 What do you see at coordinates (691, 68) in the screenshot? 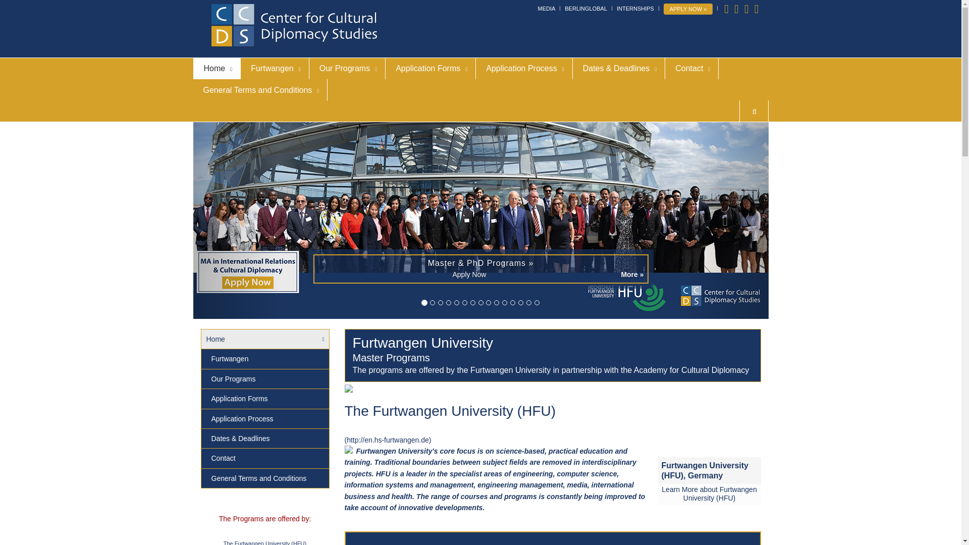
I see `Contact` at bounding box center [691, 68].